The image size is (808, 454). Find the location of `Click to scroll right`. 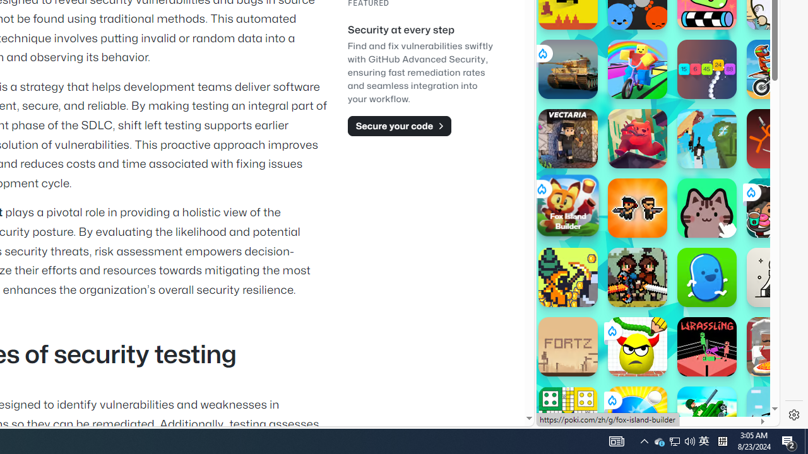

Click to scroll right is located at coordinates (755, 156).